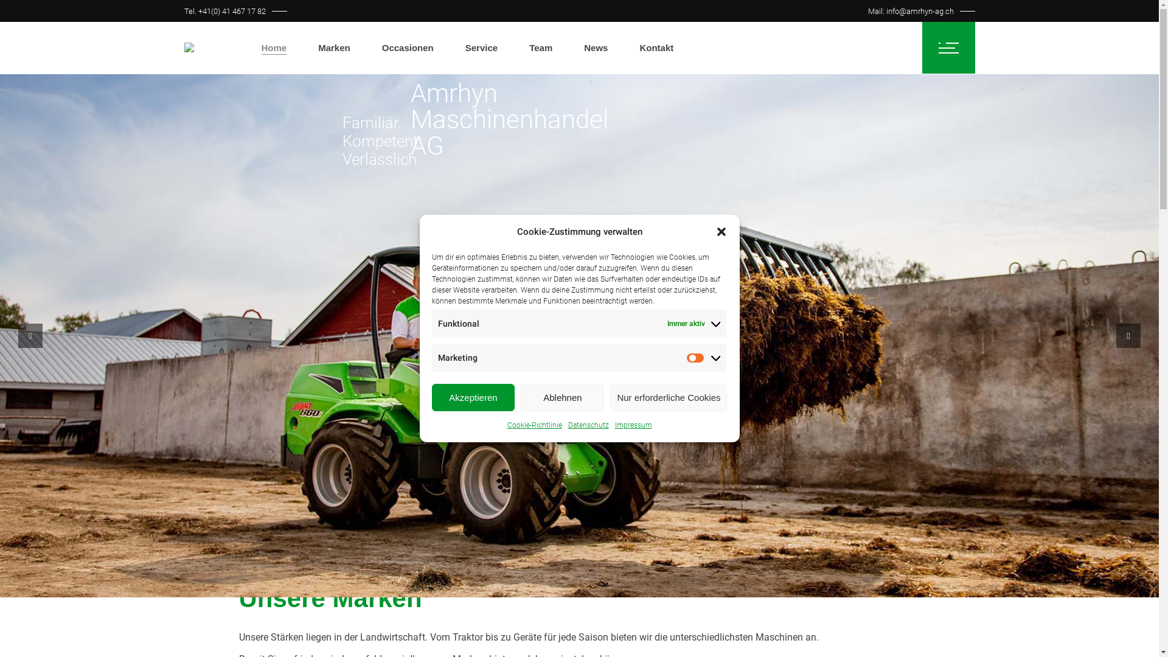  What do you see at coordinates (473, 398) in the screenshot?
I see `Akzeptieren` at bounding box center [473, 398].